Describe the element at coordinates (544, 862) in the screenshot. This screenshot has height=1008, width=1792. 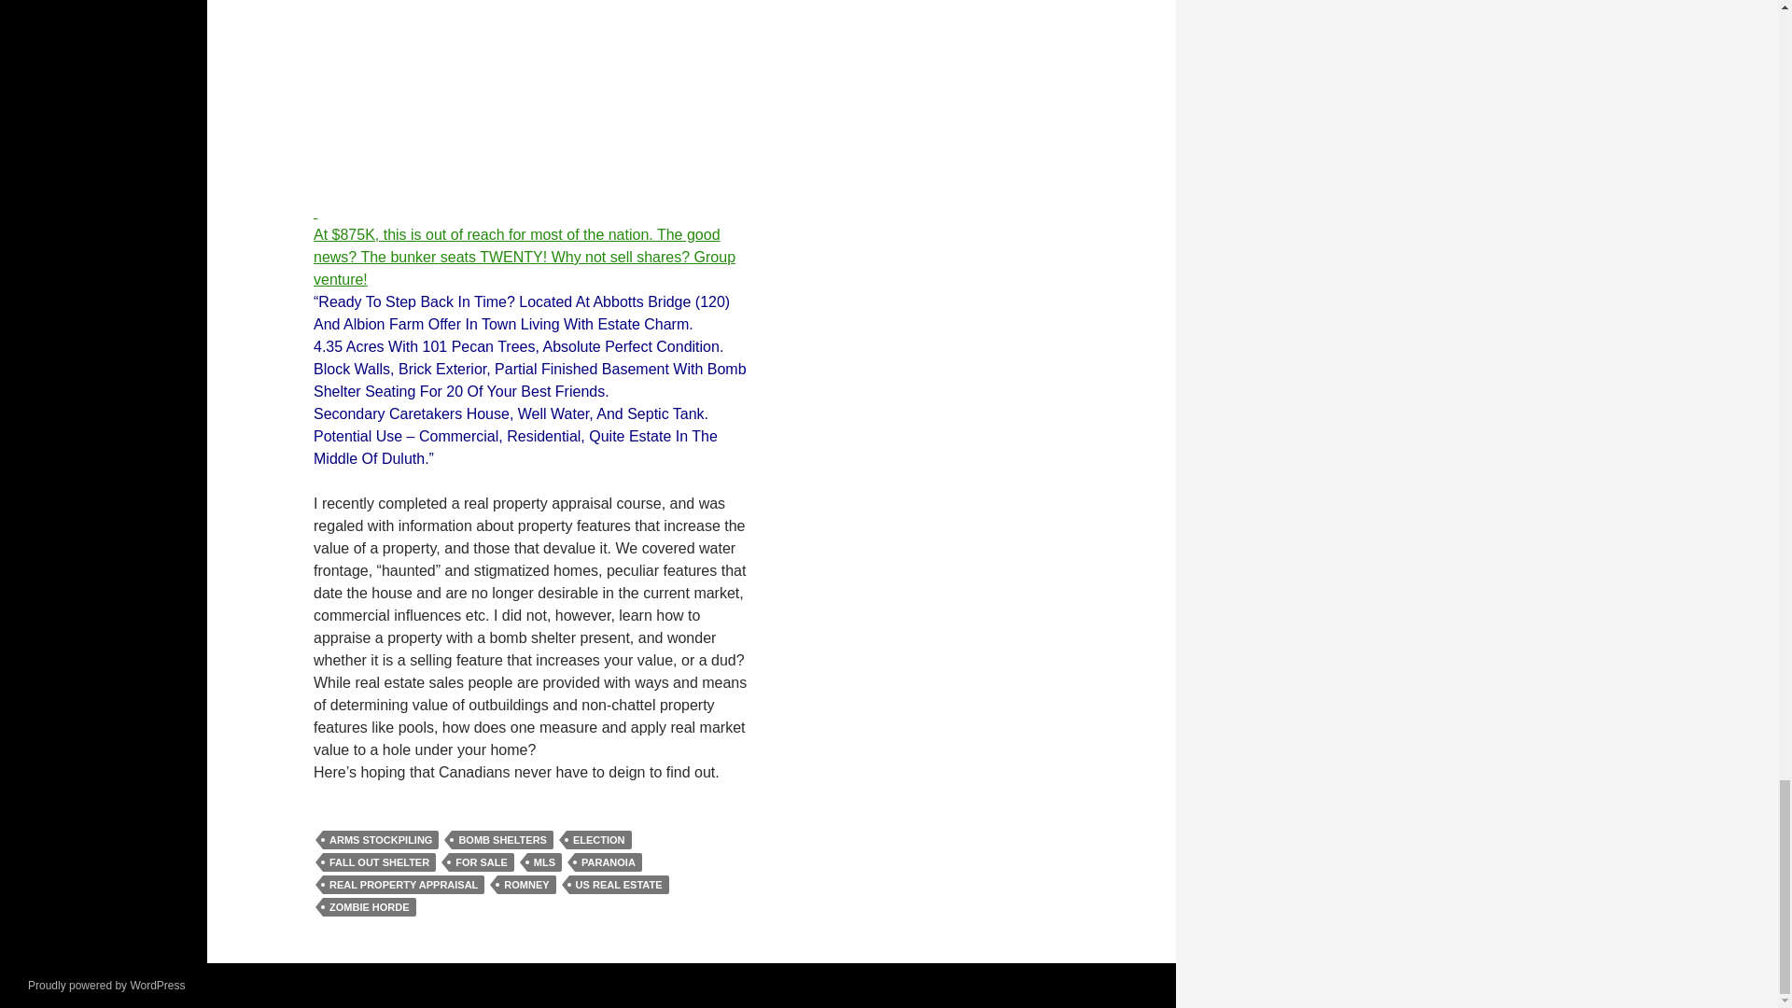
I see `MLS` at that location.